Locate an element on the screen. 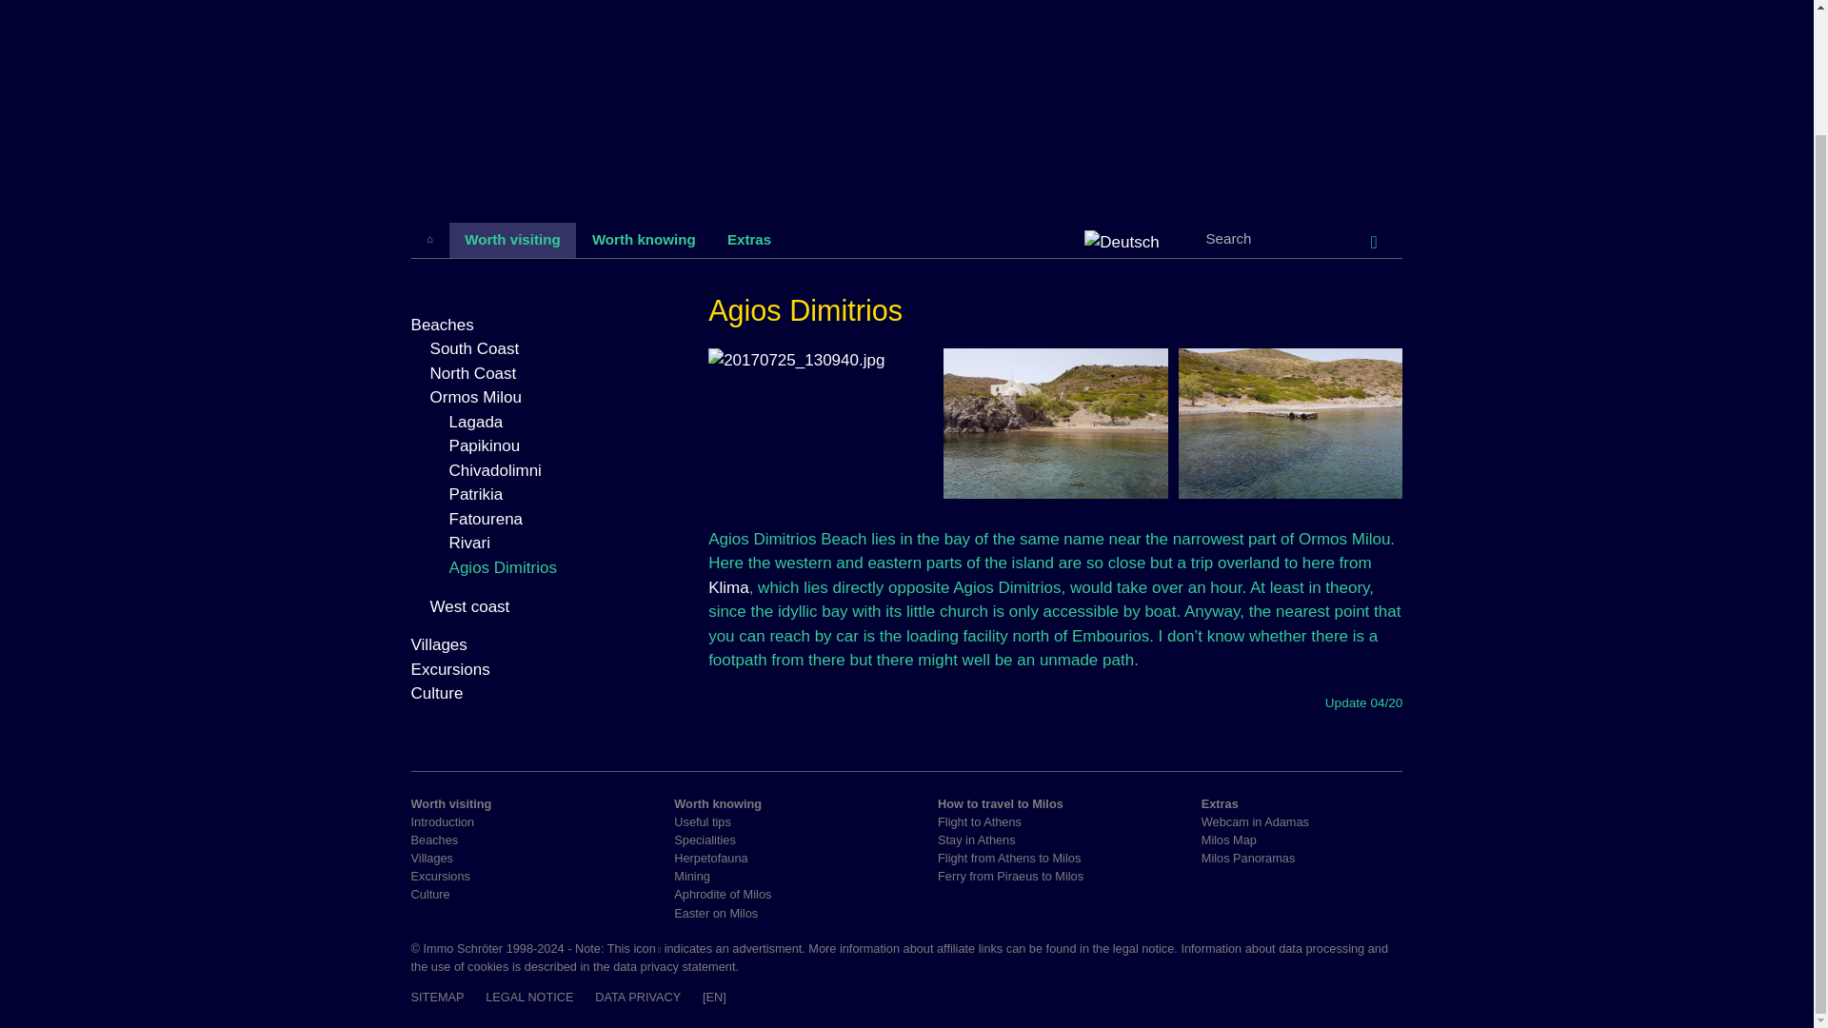 This screenshot has height=1028, width=1828. Deutsch is located at coordinates (1123, 242).